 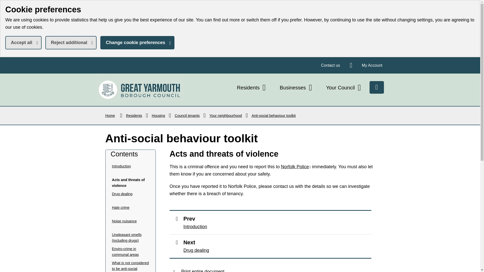 I want to click on Change cookie preferences, so click(x=137, y=42).